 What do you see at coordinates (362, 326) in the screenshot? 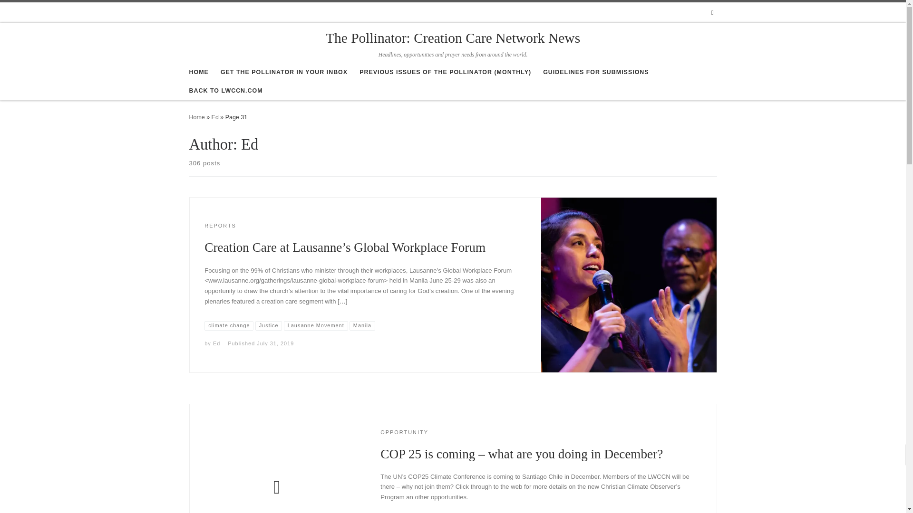
I see `Manila` at bounding box center [362, 326].